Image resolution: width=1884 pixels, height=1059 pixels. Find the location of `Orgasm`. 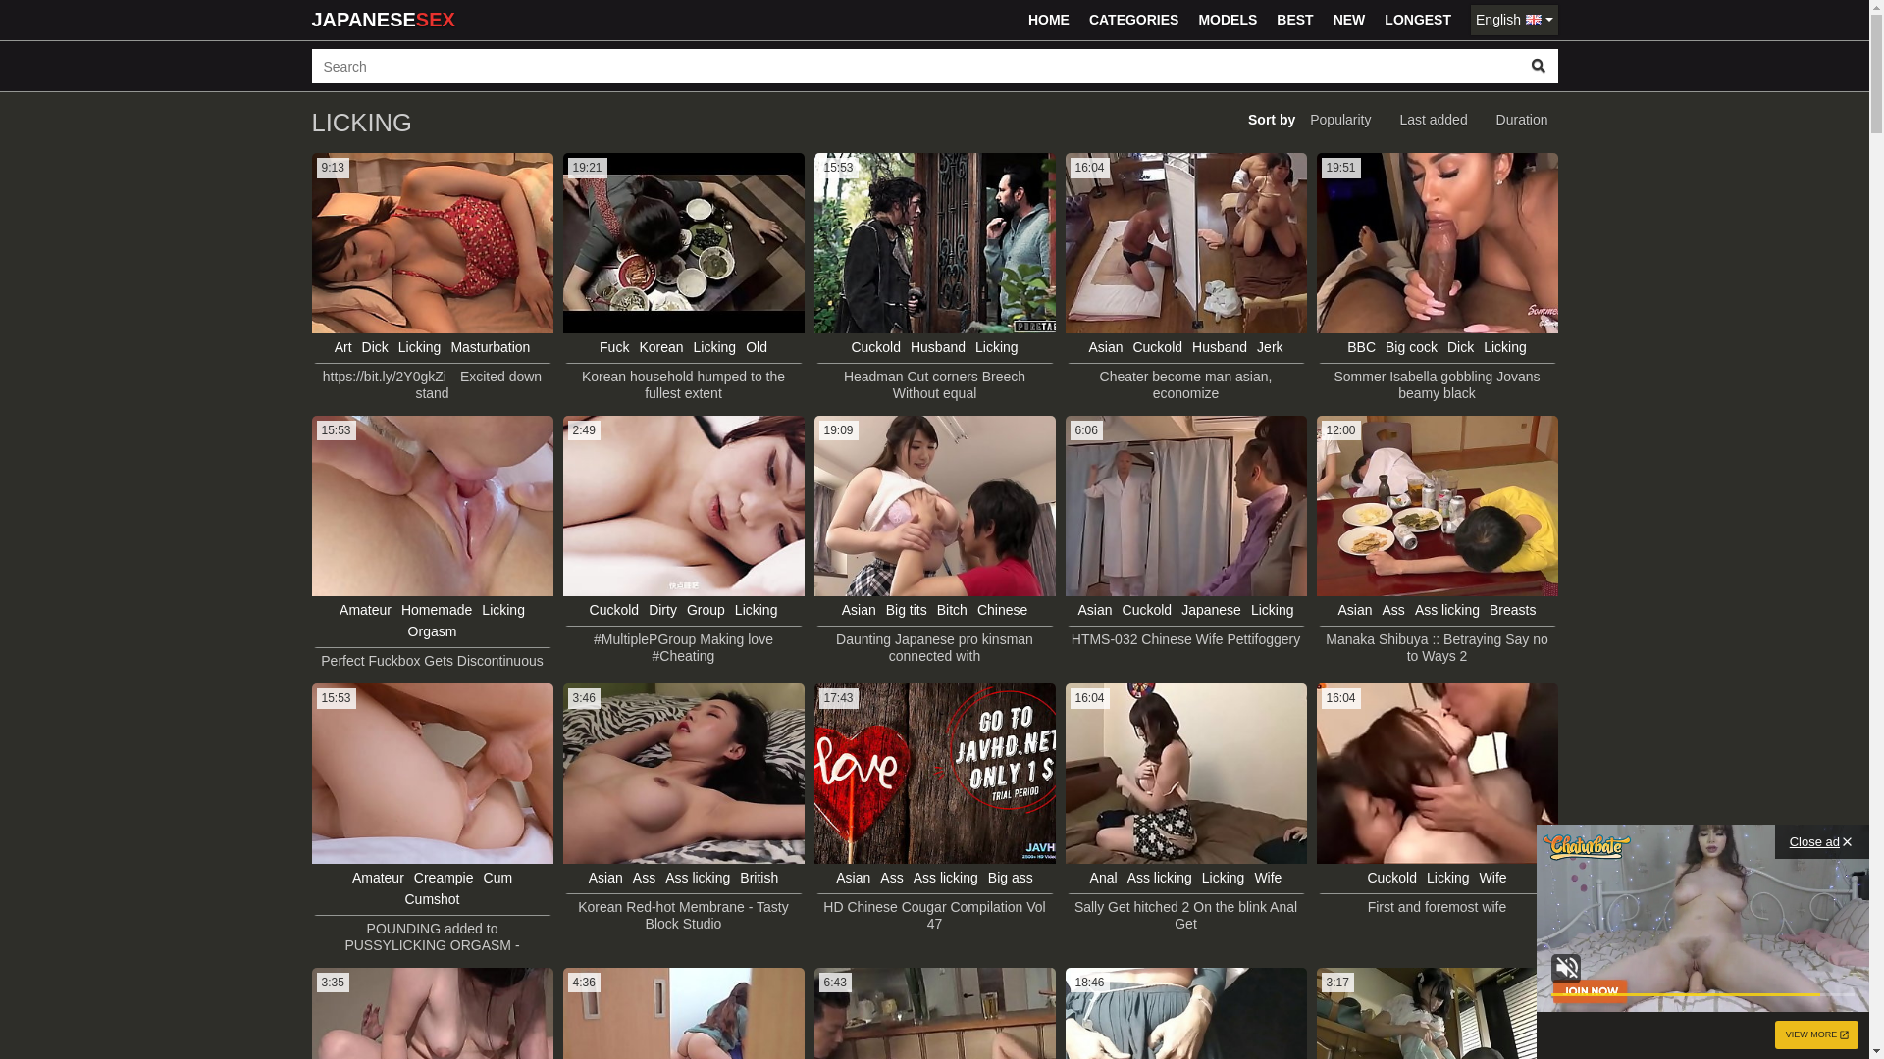

Orgasm is located at coordinates (433, 631).